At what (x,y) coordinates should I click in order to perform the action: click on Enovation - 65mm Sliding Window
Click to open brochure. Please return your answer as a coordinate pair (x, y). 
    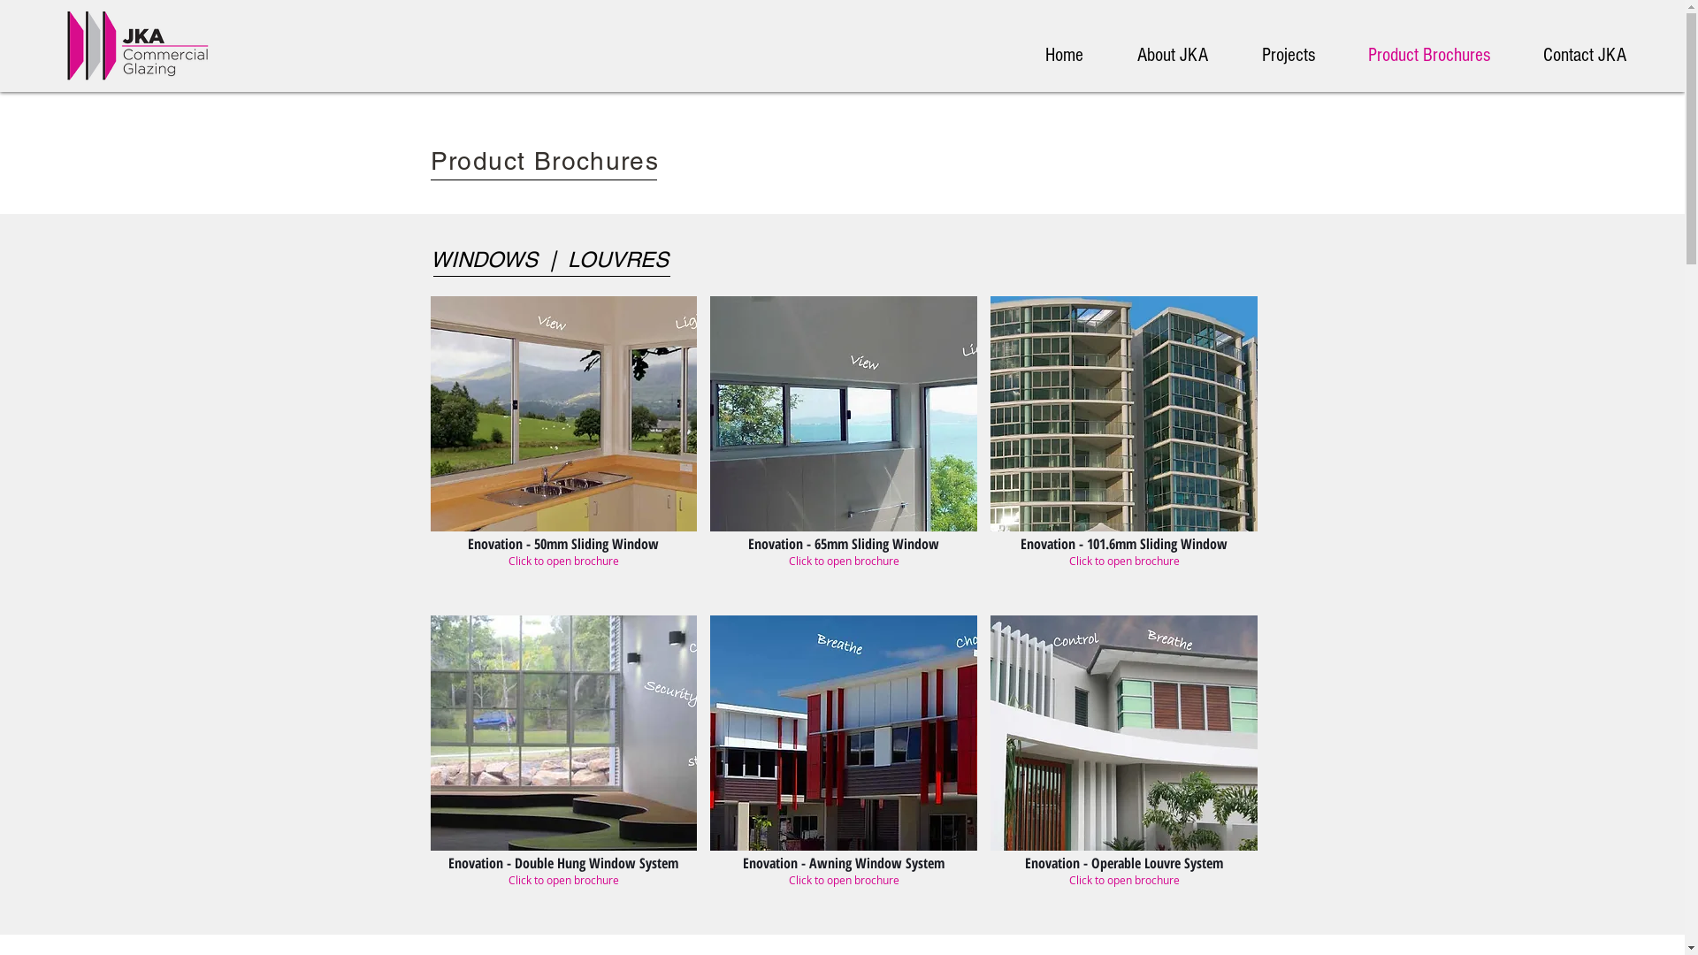
    Looking at the image, I should click on (844, 449).